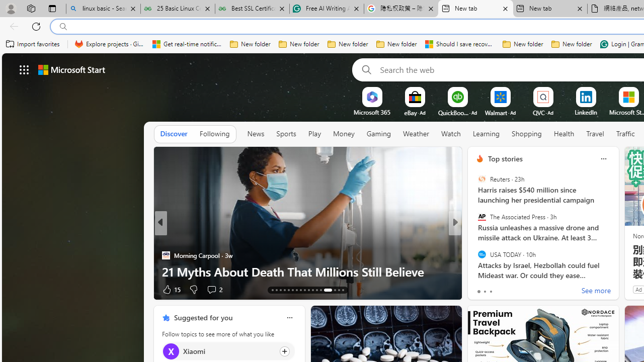 This screenshot has height=362, width=644. What do you see at coordinates (586, 112) in the screenshot?
I see `LinkedIn` at bounding box center [586, 112].